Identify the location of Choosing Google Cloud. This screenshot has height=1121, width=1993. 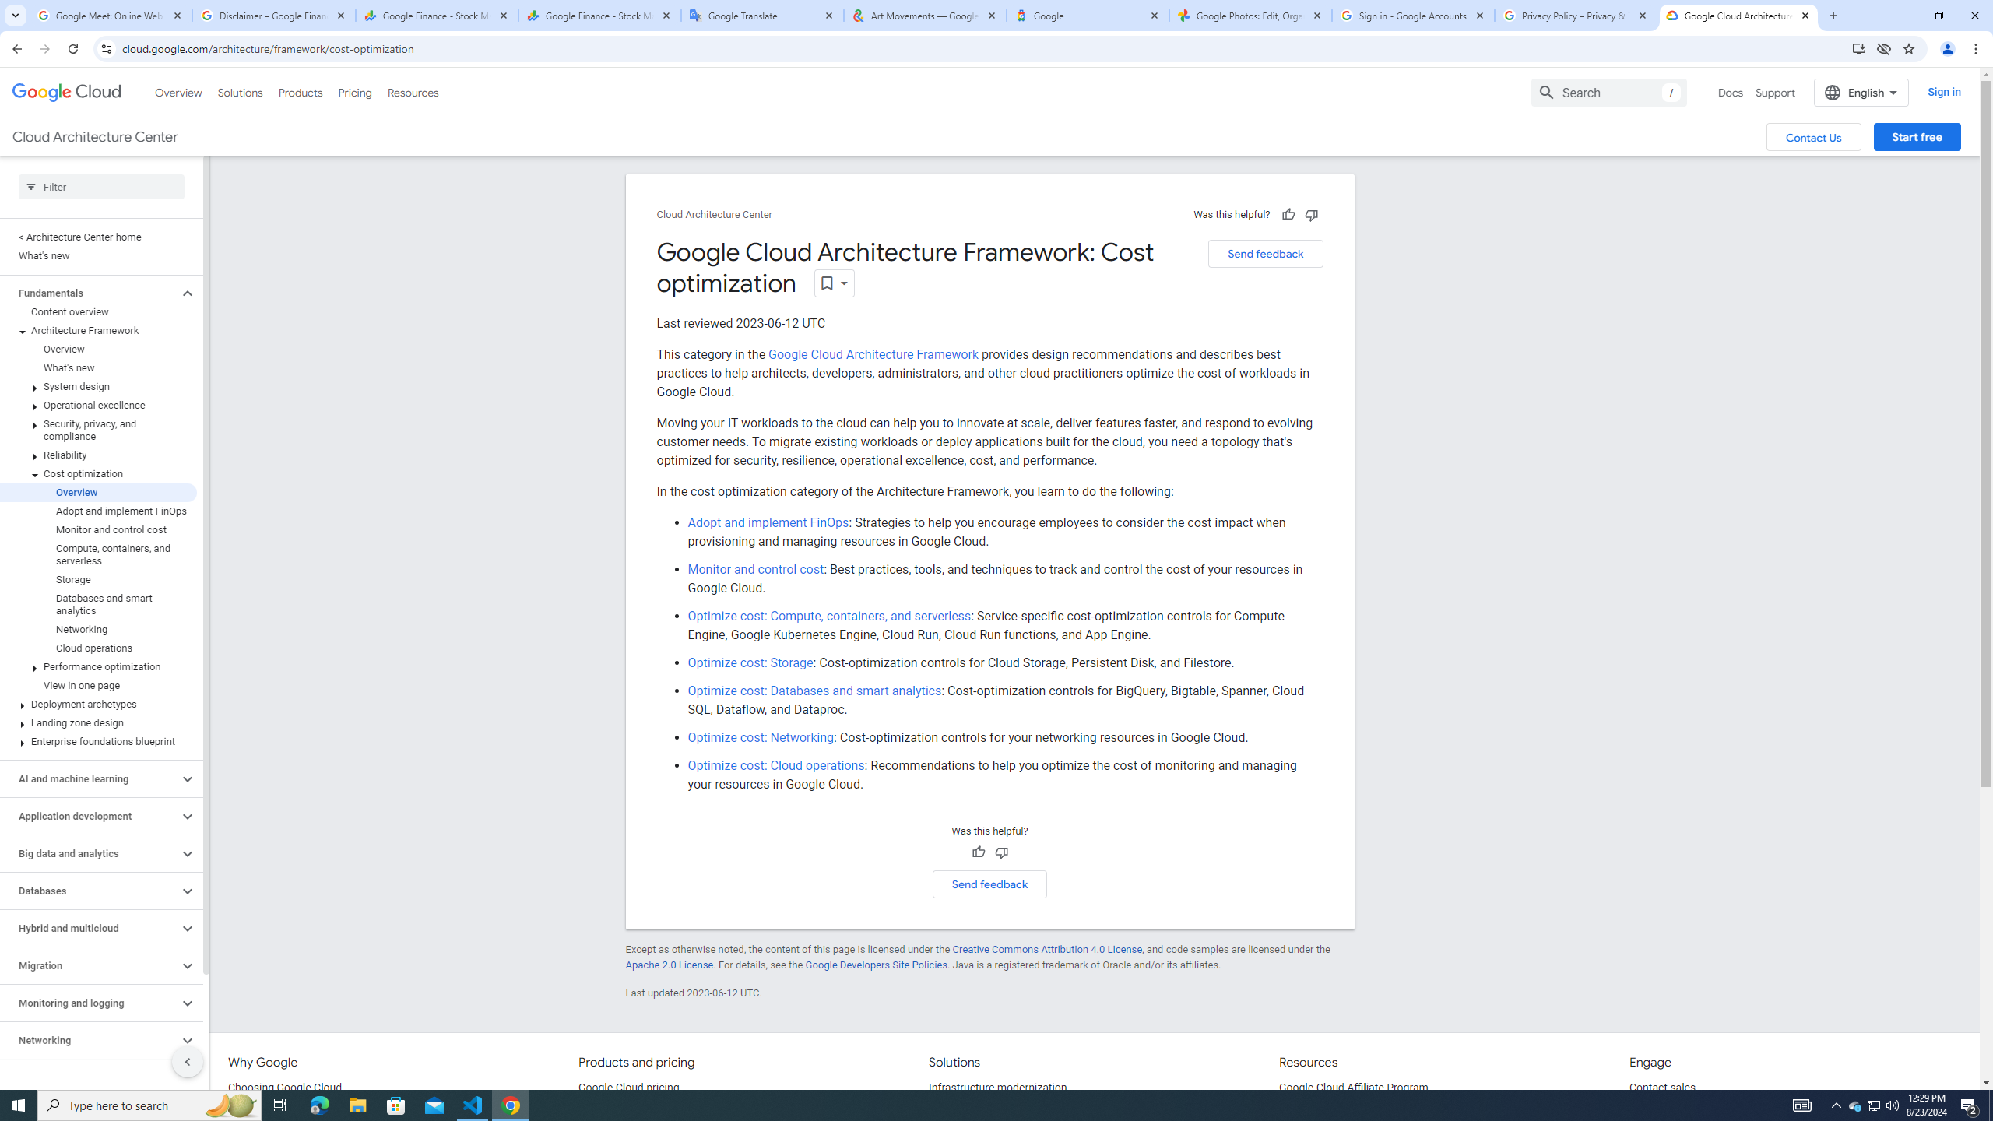
(285, 1088).